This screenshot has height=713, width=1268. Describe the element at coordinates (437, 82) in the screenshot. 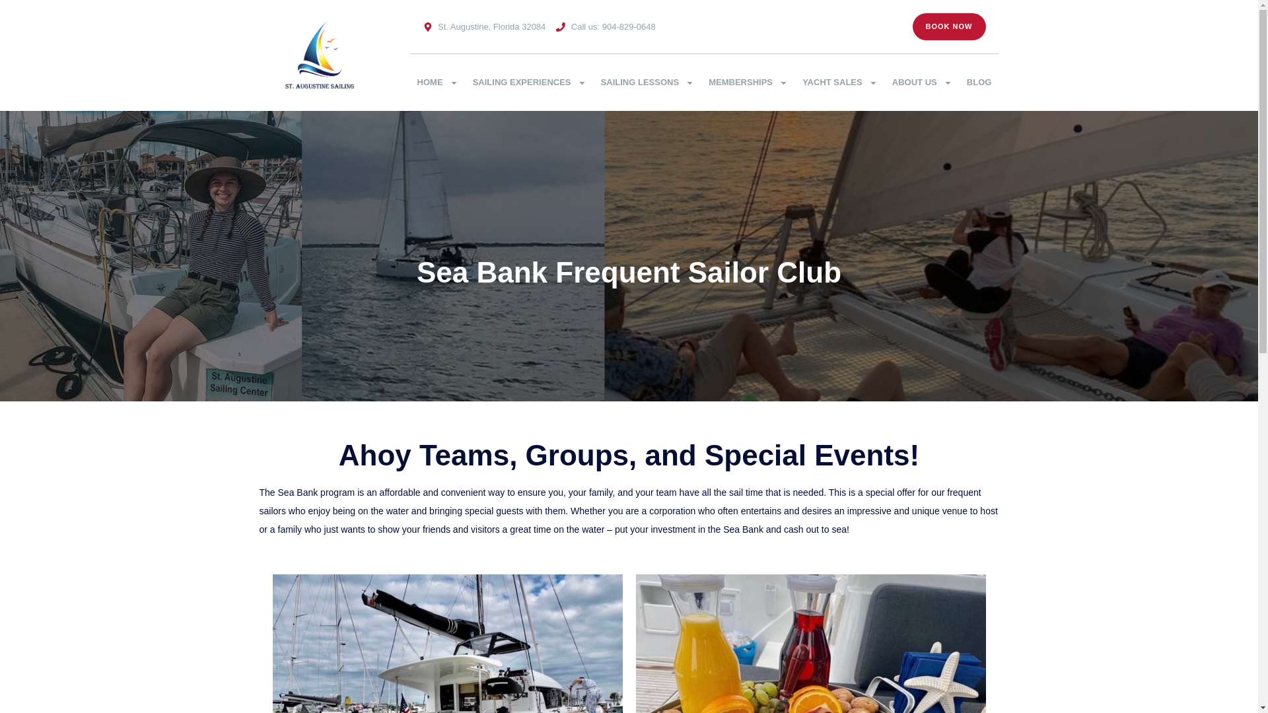

I see `HOME` at that location.